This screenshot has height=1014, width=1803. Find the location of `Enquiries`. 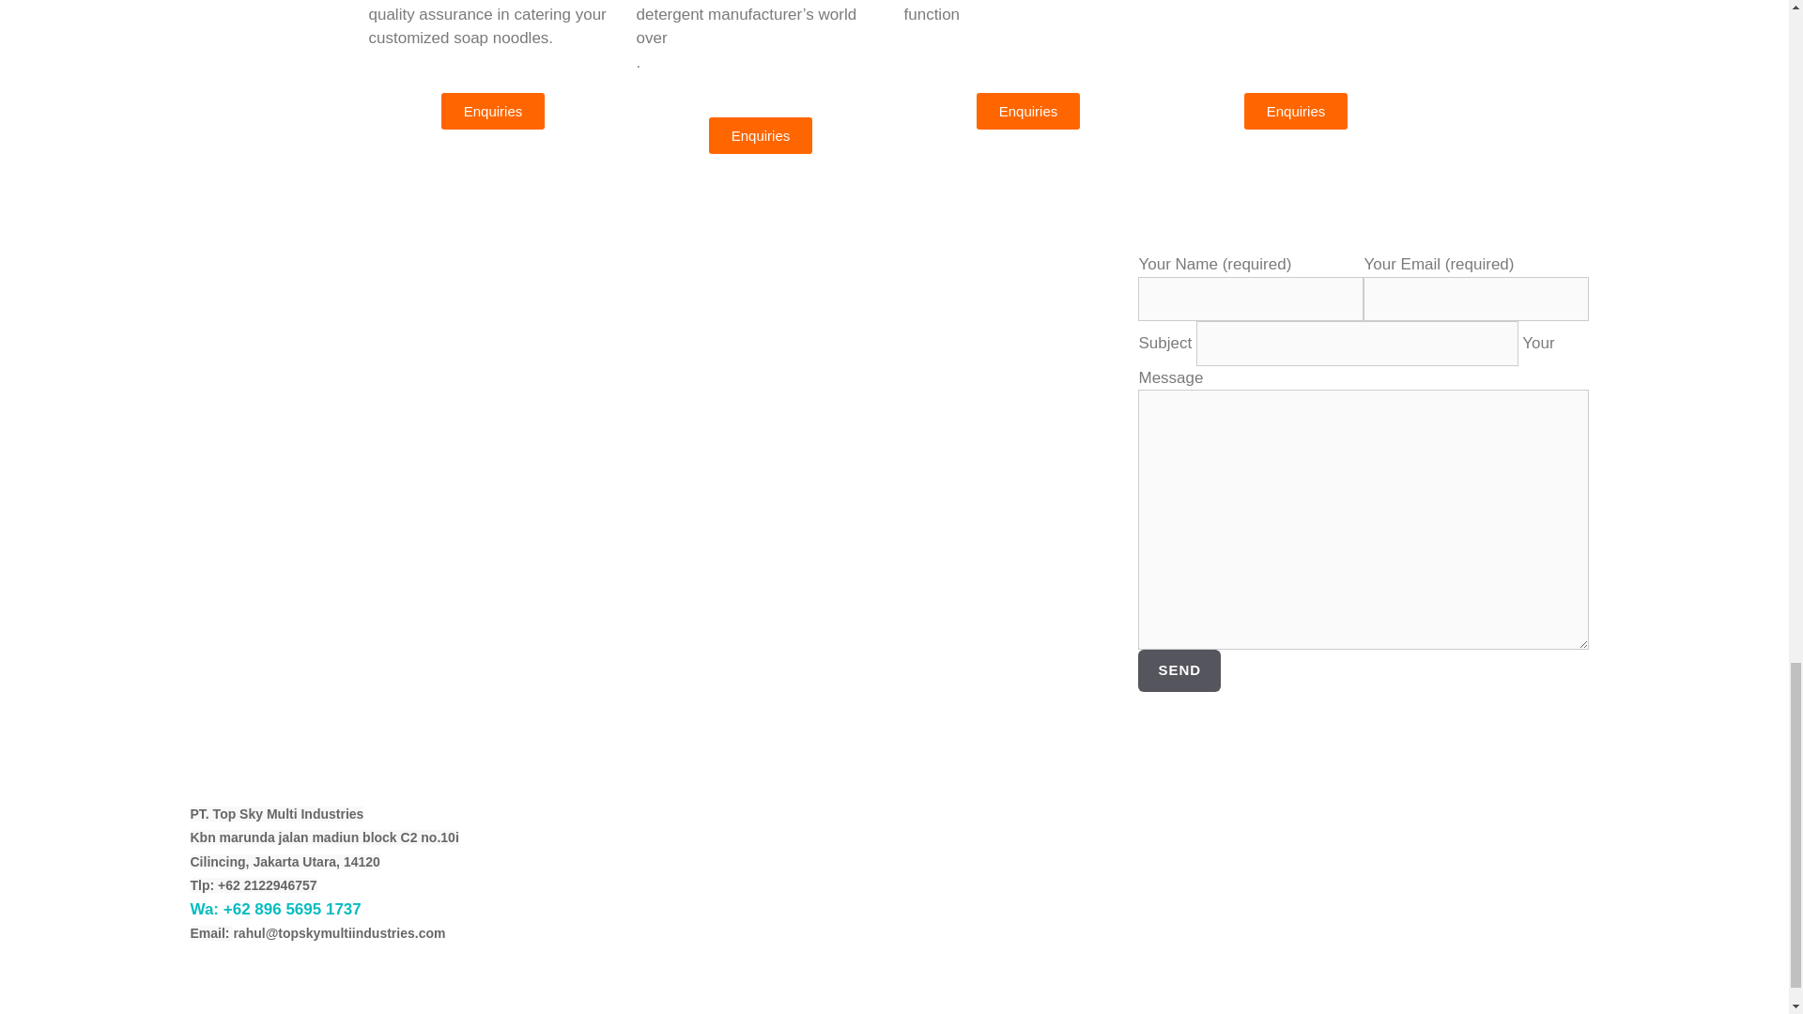

Enquiries is located at coordinates (1028, 111).